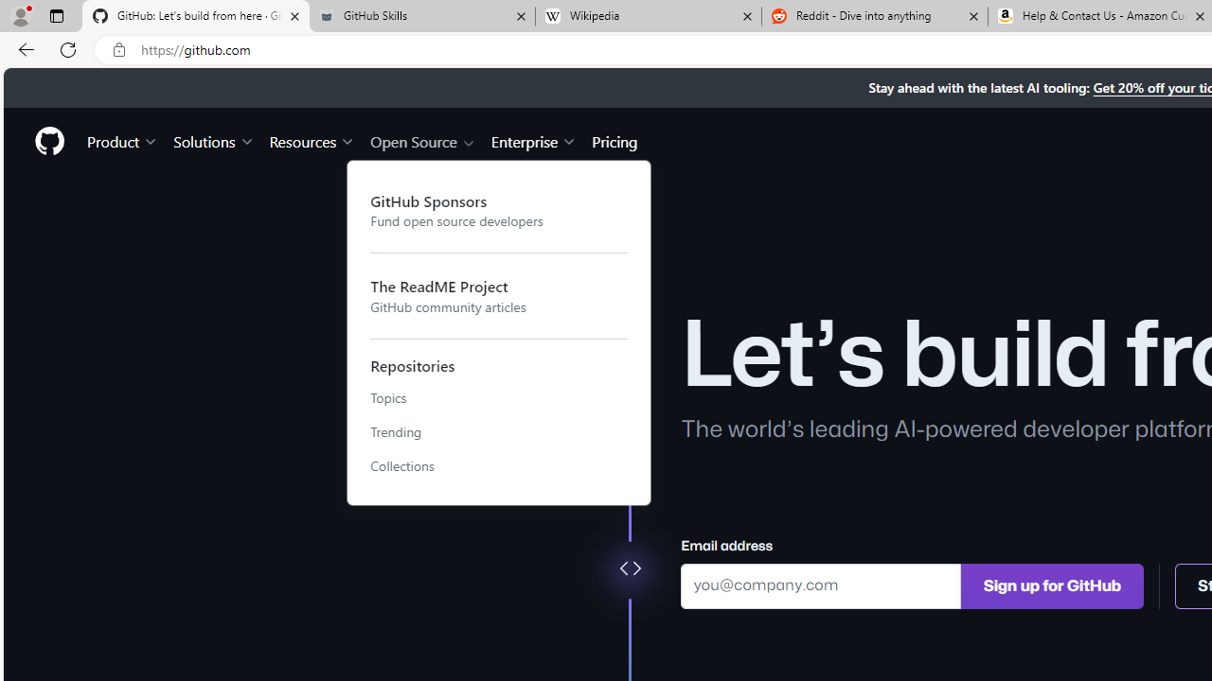  I want to click on GitHub Sponsors Fund open source developers, so click(499, 210).